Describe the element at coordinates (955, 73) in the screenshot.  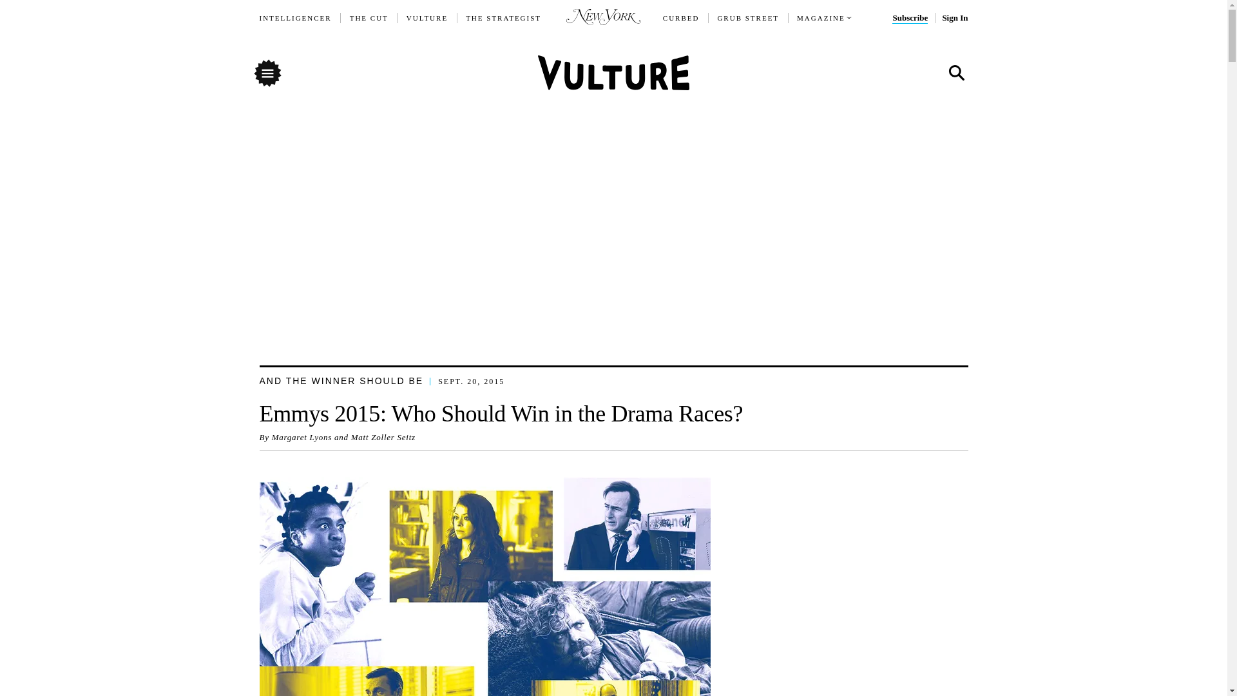
I see `Search` at that location.